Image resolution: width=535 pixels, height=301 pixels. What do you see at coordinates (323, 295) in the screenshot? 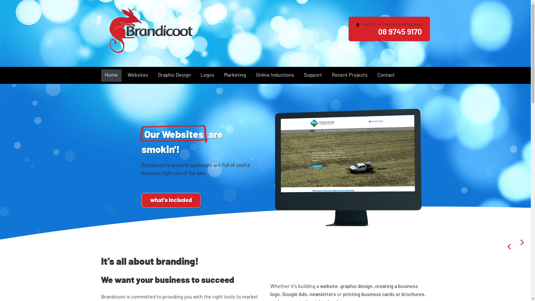
I see `newsletters` at bounding box center [323, 295].